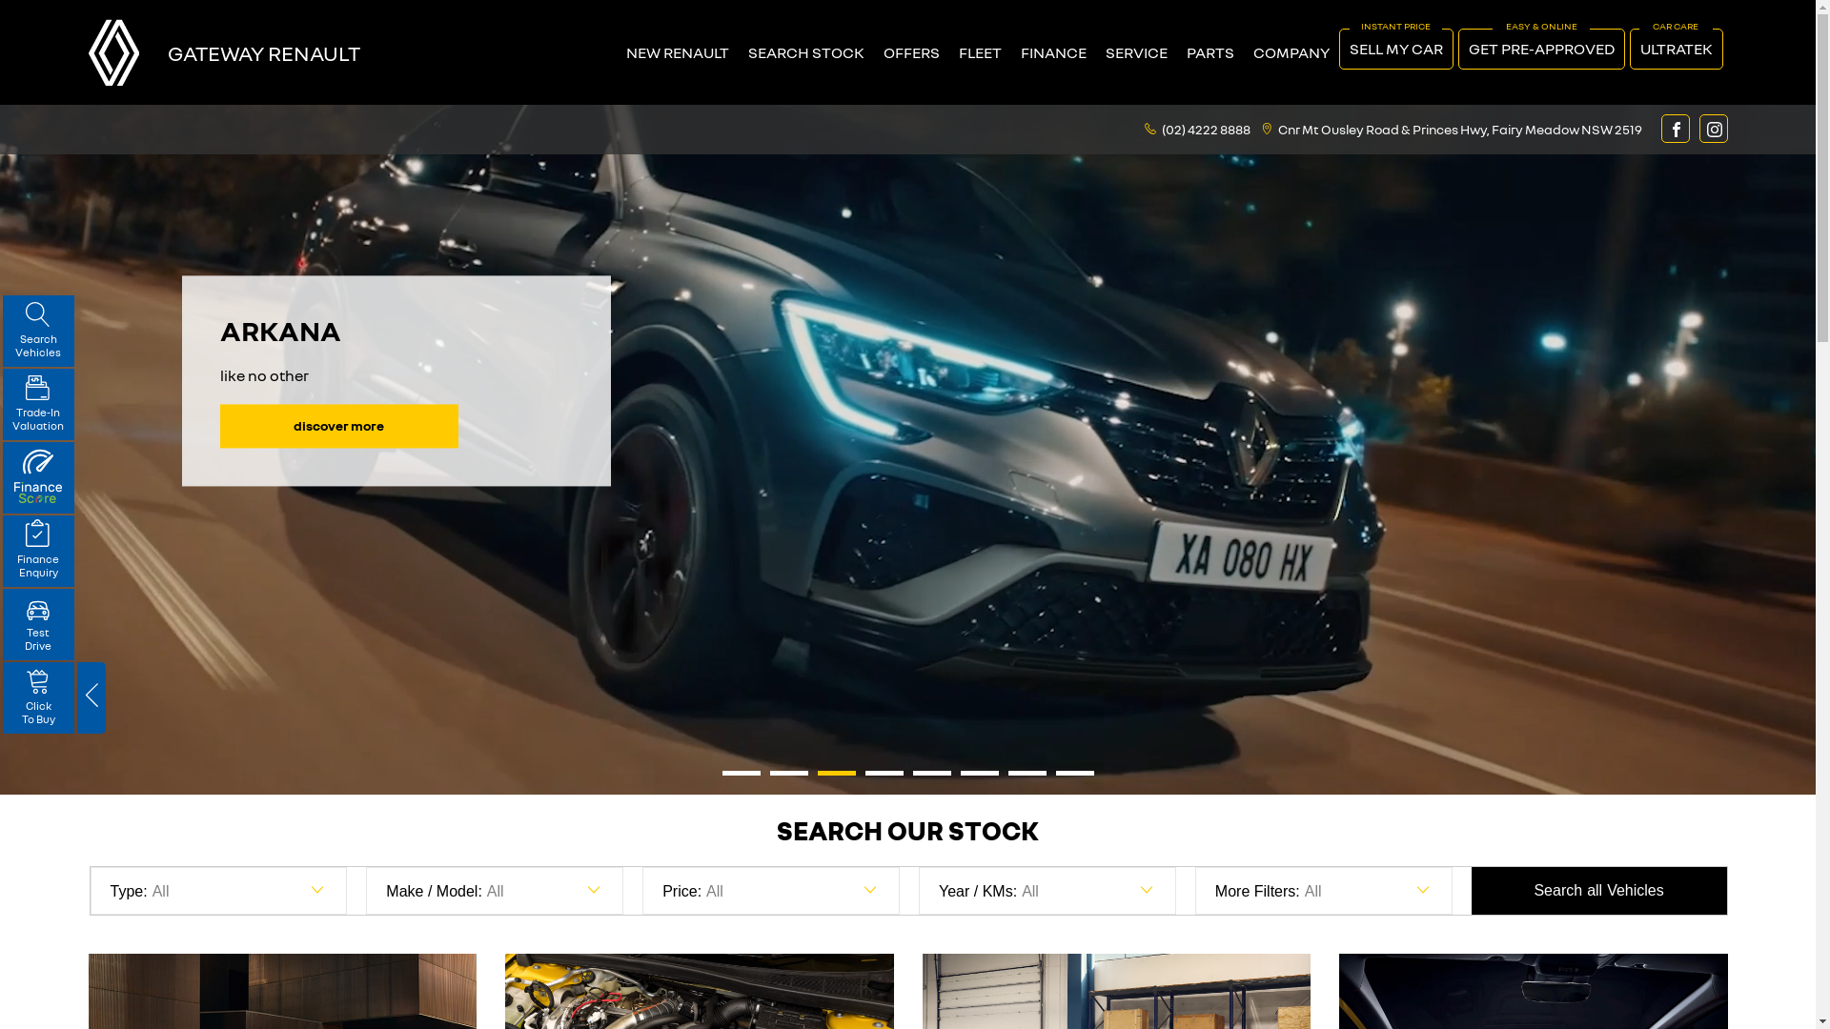 The image size is (1830, 1029). I want to click on Search
all
Vehicles, so click(1599, 891).